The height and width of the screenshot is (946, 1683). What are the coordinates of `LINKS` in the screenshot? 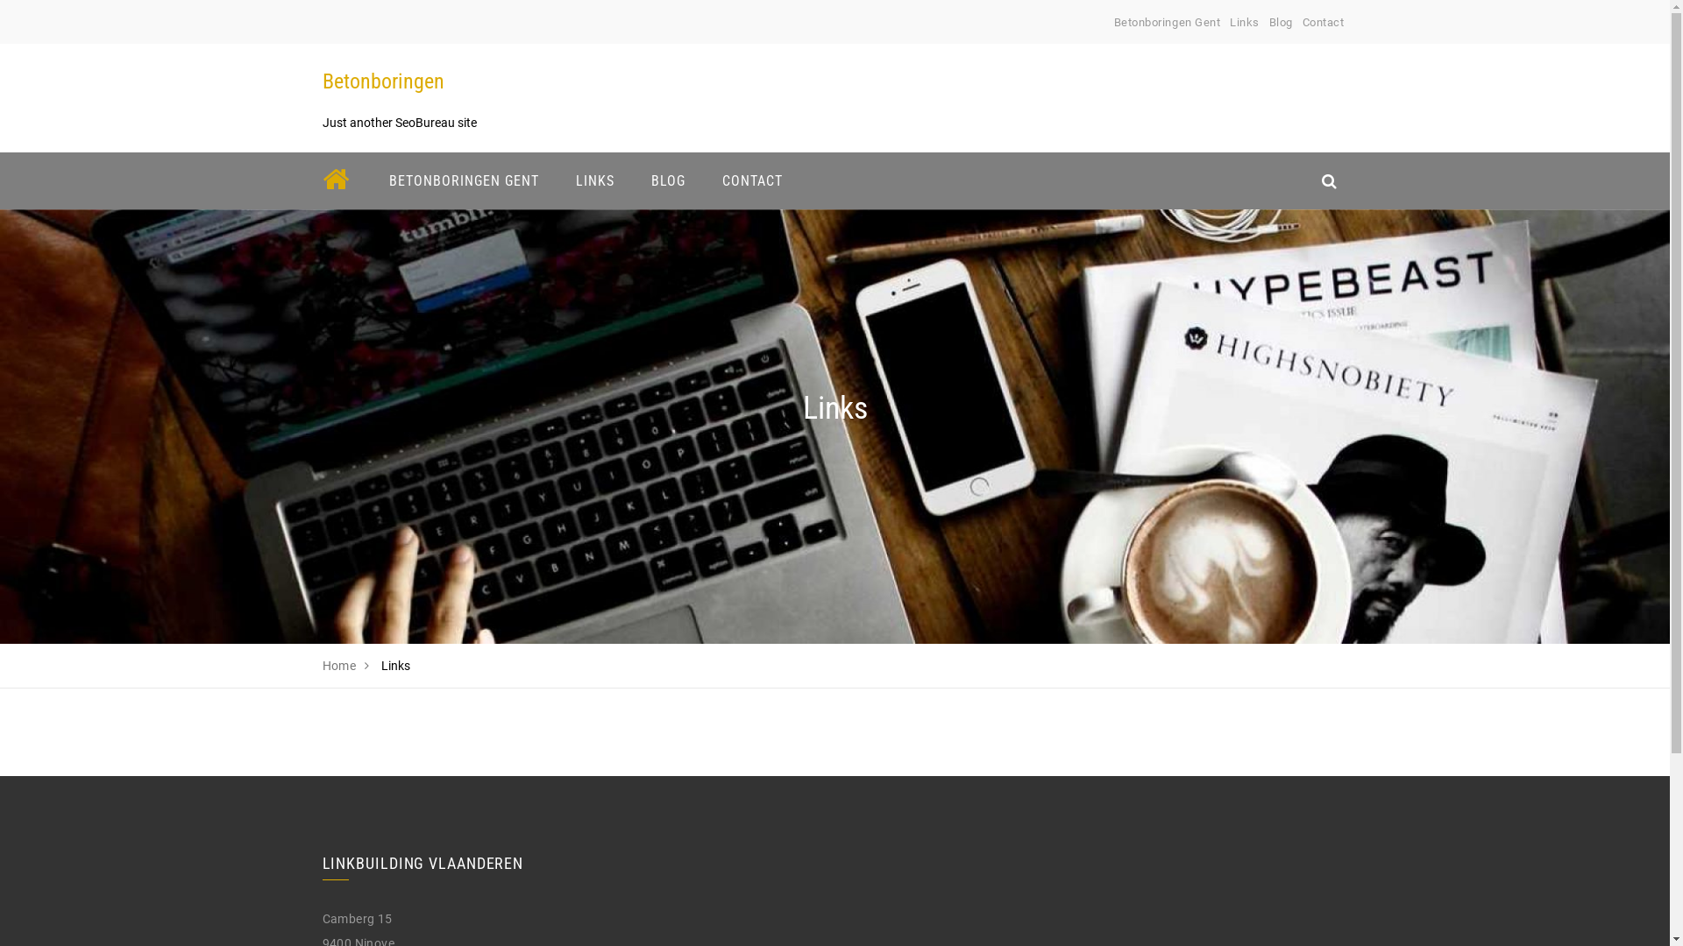 It's located at (595, 180).